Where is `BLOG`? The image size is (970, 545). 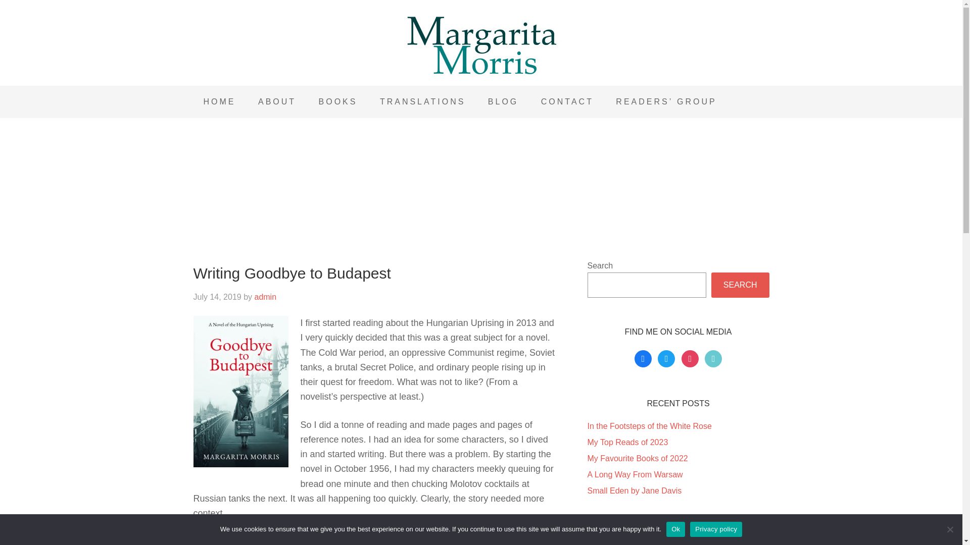
BLOG is located at coordinates (503, 102).